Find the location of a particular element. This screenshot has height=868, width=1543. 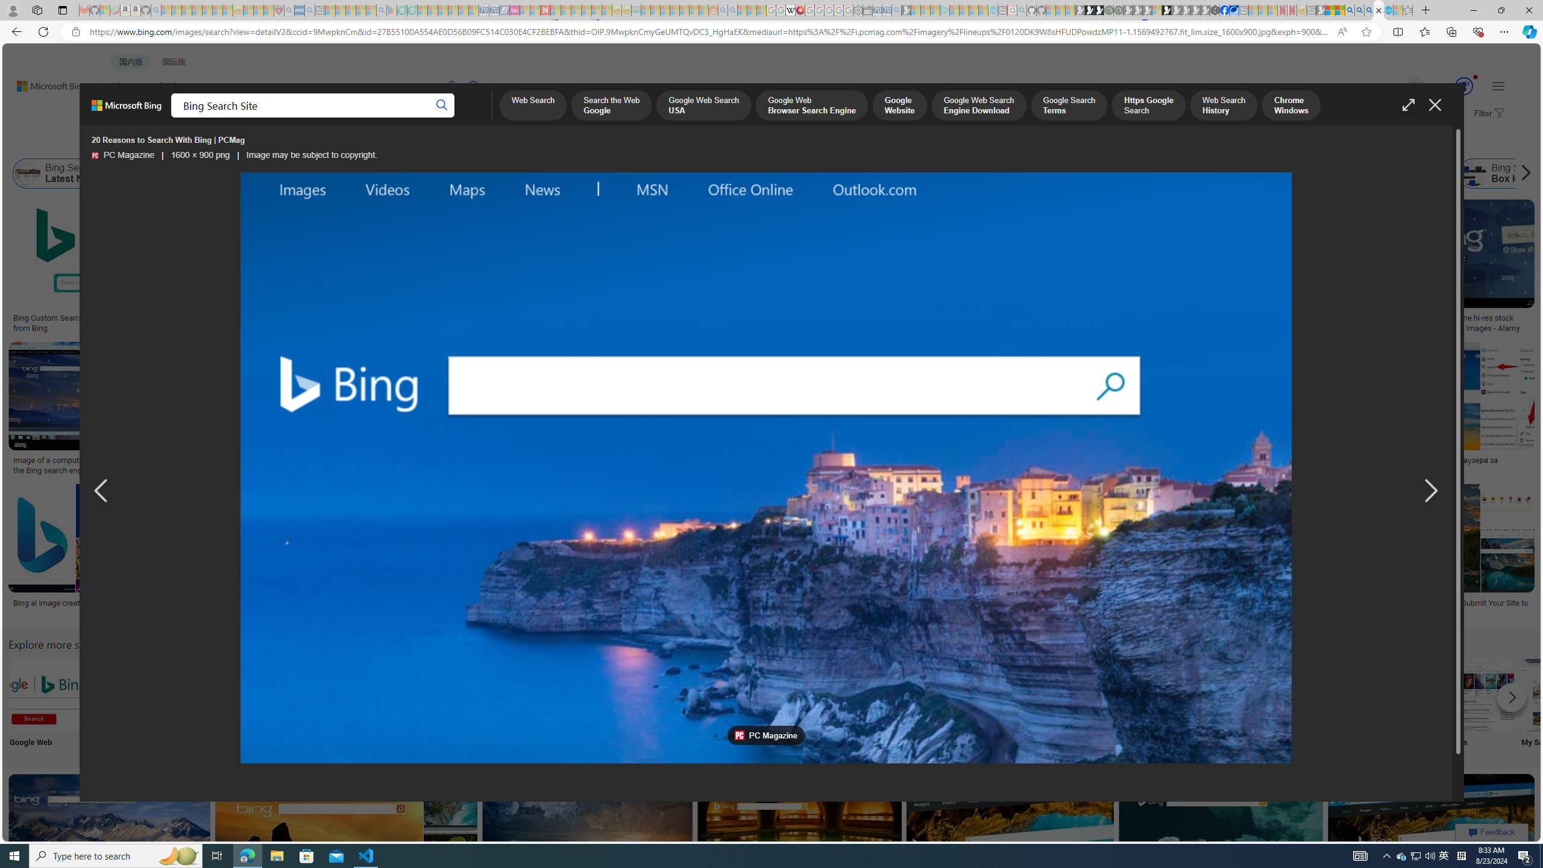

Microsoft Bing, Back to Bing search is located at coordinates (127, 110).